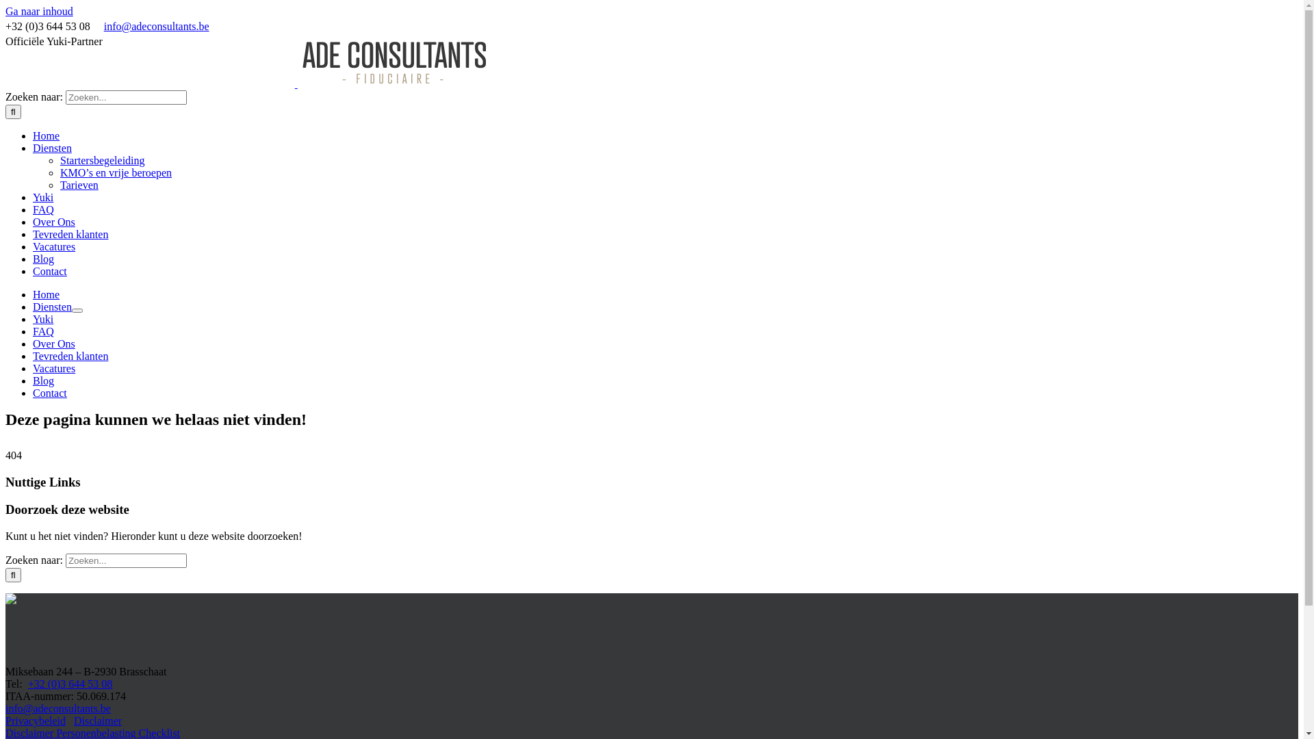 The image size is (1314, 739). I want to click on Vacatures, so click(54, 368).